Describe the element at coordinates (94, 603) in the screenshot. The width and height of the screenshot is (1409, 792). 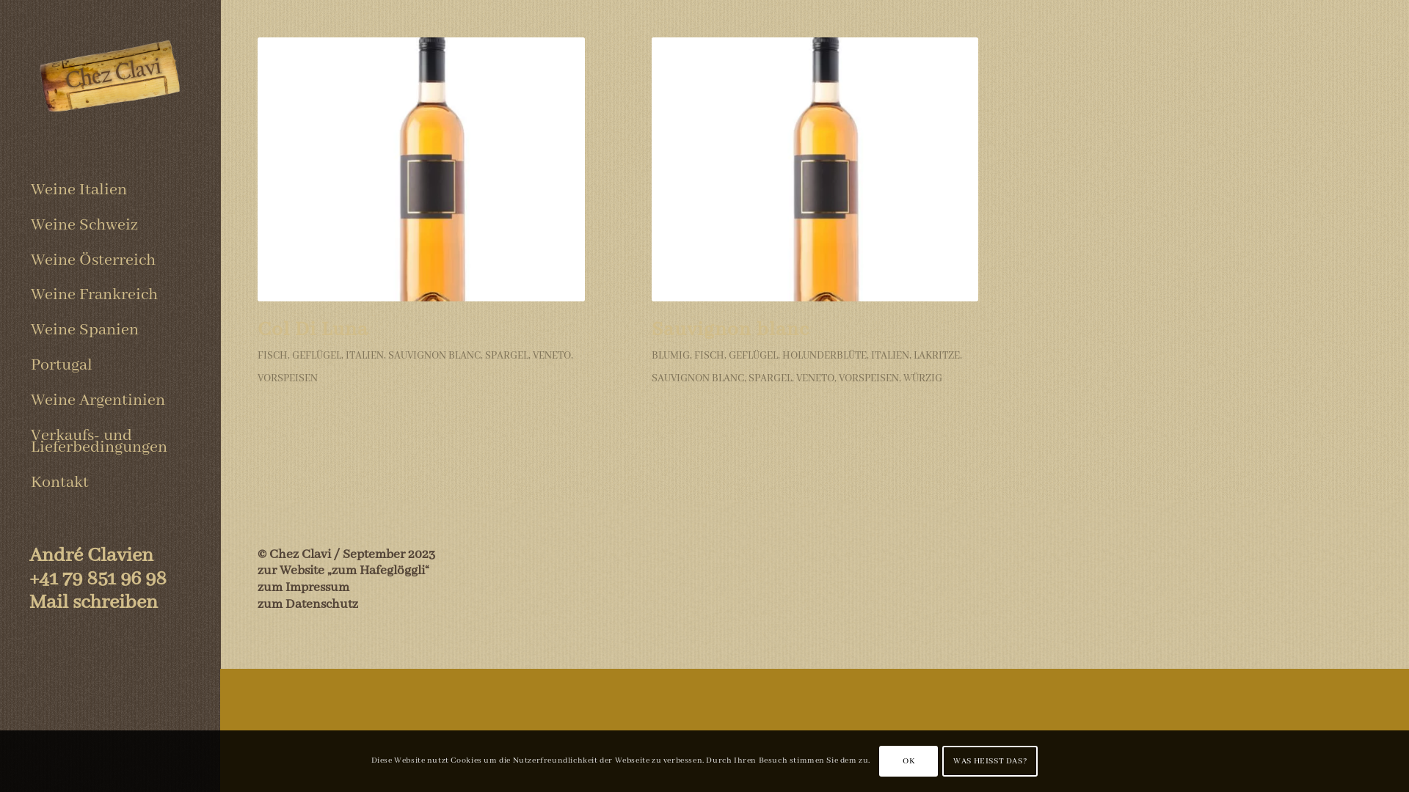
I see `Mail schreiben` at that location.